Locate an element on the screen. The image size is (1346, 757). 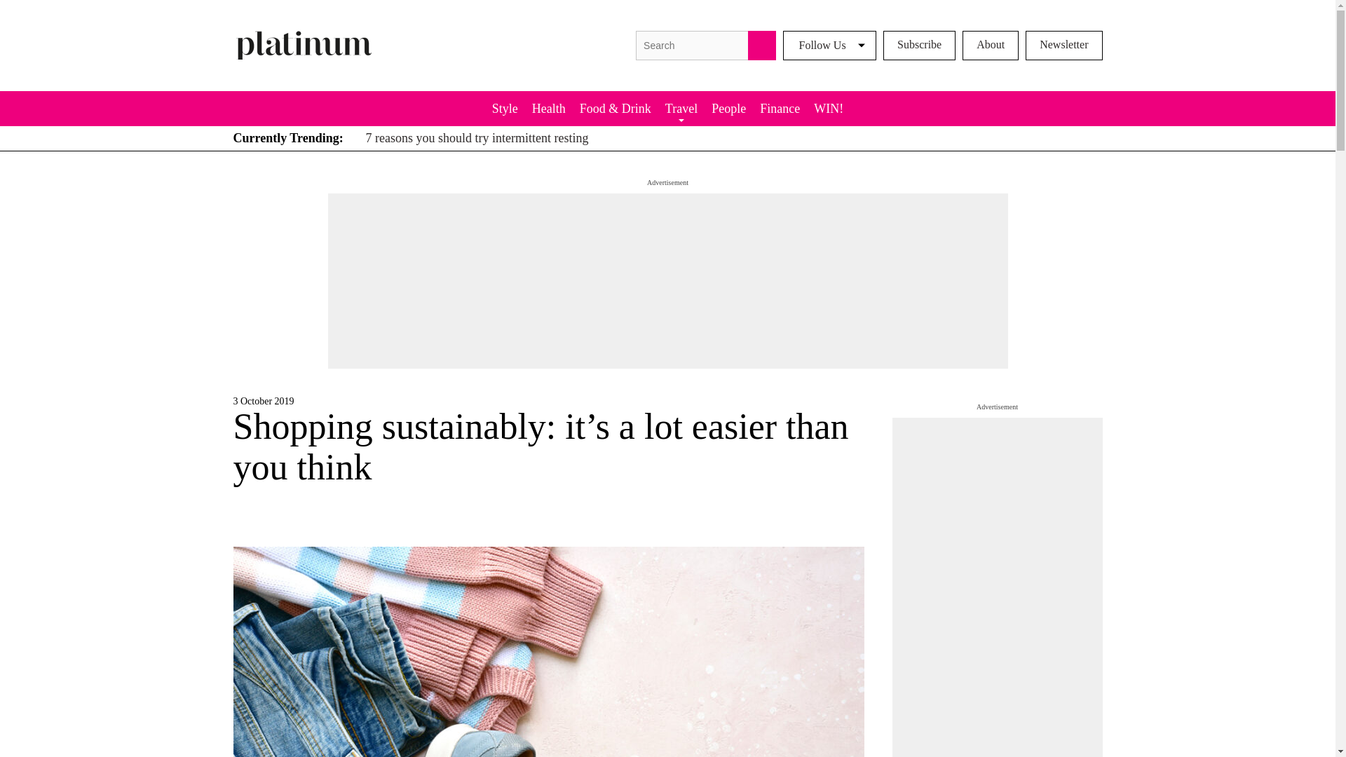
Subscribe is located at coordinates (919, 46).